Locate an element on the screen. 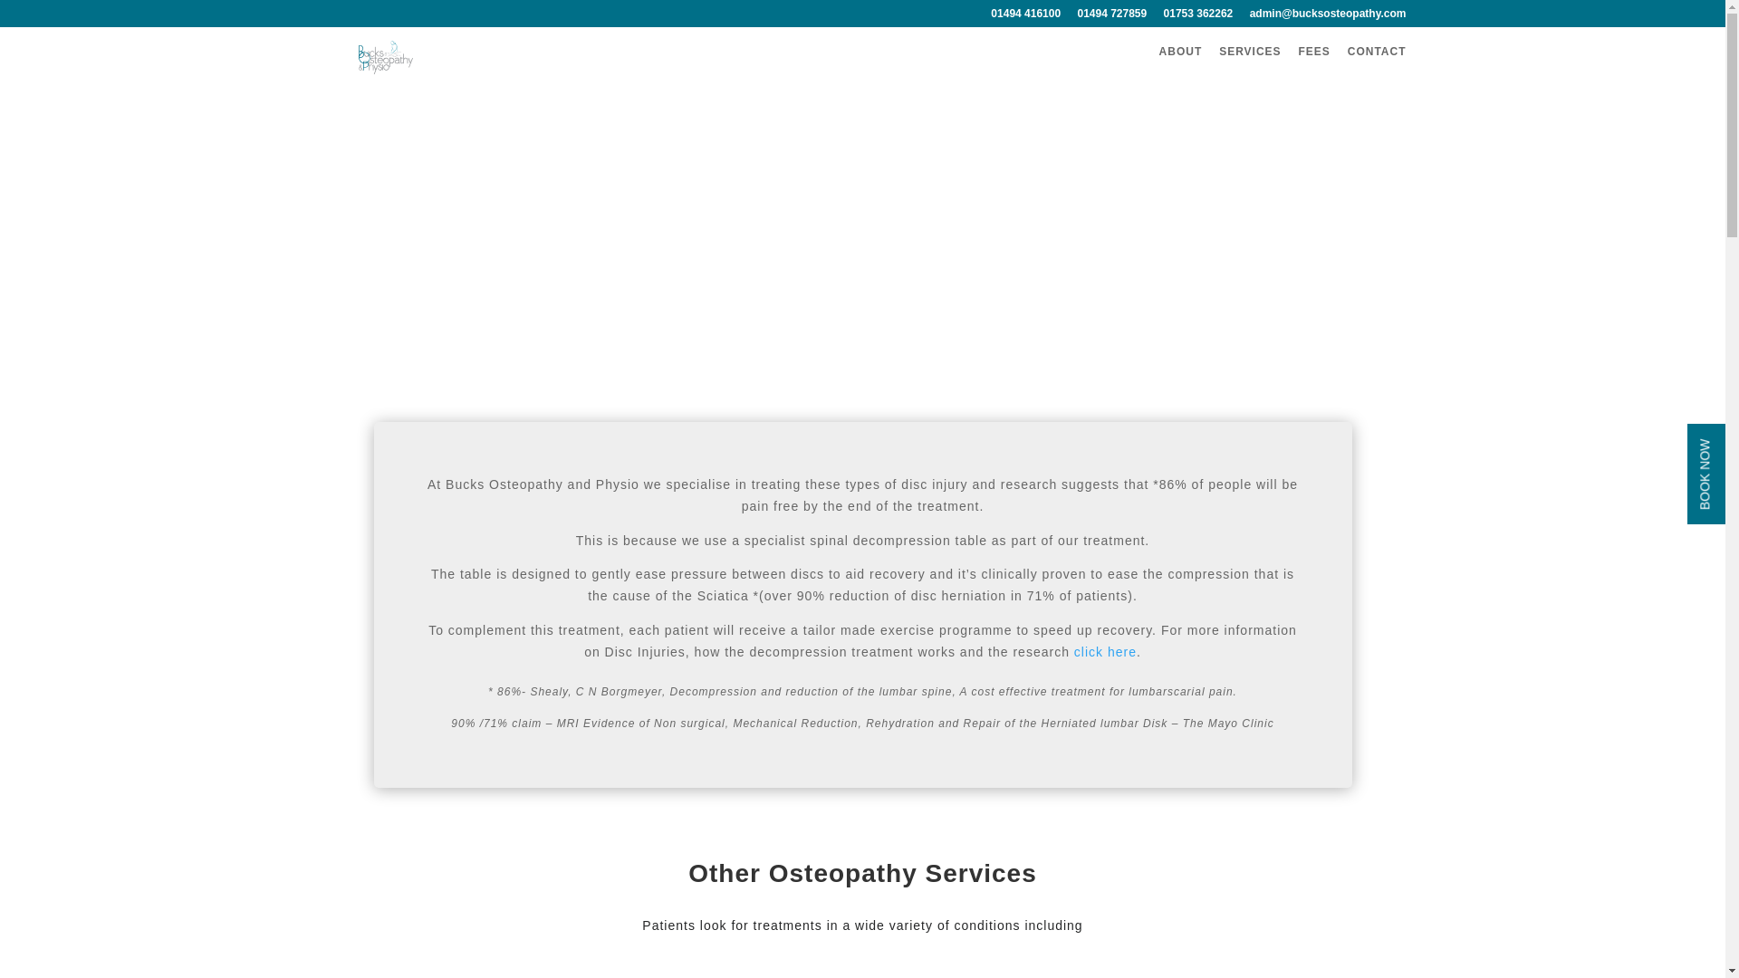 The height and width of the screenshot is (978, 1739). SERVICES is located at coordinates (1249, 66).